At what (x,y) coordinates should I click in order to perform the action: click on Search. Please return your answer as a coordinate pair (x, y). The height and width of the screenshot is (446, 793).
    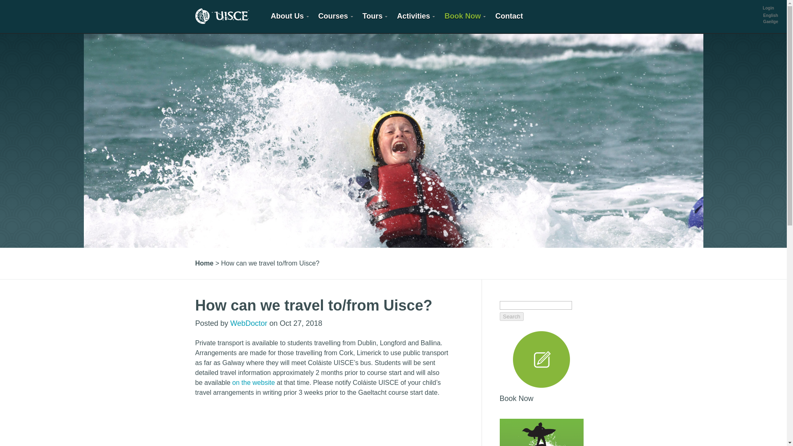
    Looking at the image, I should click on (511, 316).